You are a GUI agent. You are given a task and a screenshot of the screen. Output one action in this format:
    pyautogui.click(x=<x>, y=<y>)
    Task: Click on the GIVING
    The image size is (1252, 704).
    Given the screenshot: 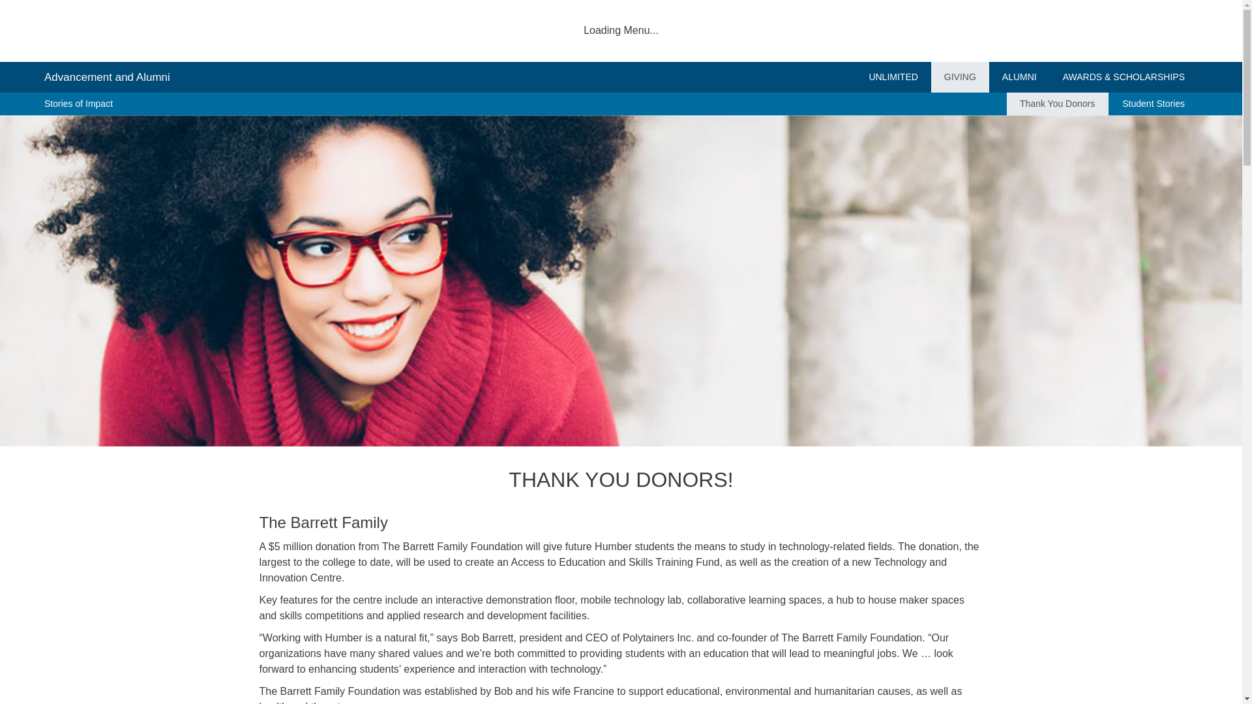 What is the action you would take?
    pyautogui.click(x=1166, y=30)
    